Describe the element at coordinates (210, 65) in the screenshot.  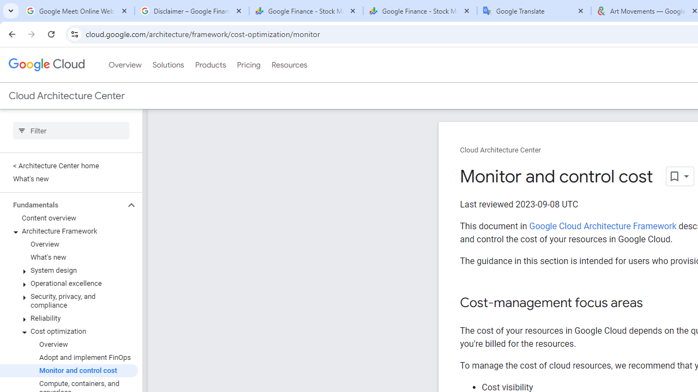
I see `Products` at that location.